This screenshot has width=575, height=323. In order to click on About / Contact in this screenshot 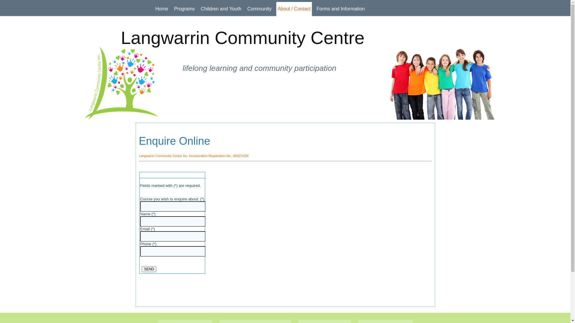, I will do `click(294, 9)`.